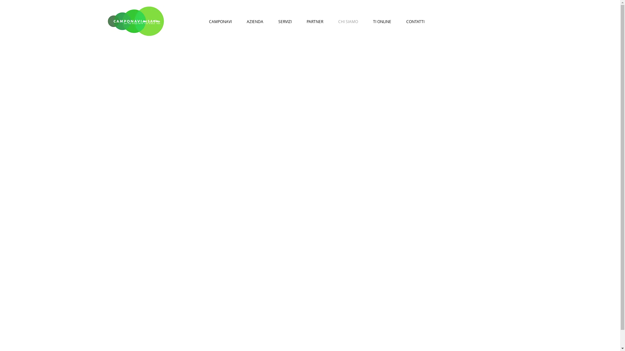  I want to click on CAMPONAVI, so click(220, 21).